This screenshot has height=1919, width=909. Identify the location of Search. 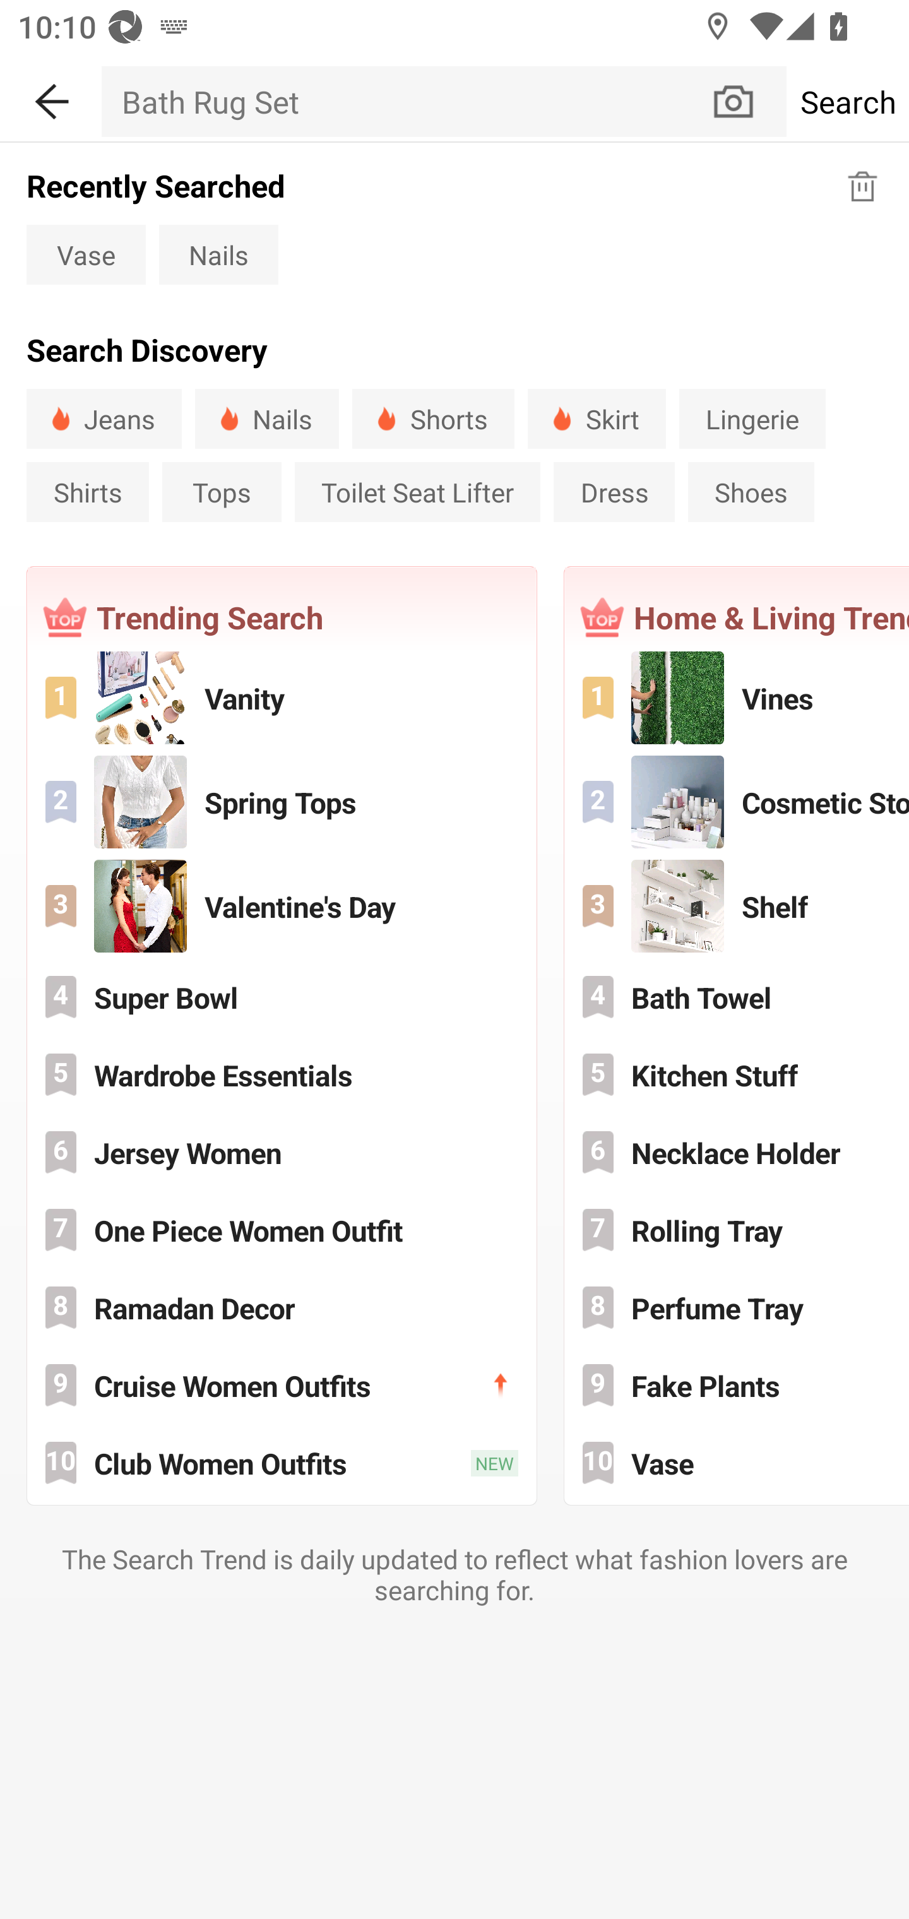
(847, 101).